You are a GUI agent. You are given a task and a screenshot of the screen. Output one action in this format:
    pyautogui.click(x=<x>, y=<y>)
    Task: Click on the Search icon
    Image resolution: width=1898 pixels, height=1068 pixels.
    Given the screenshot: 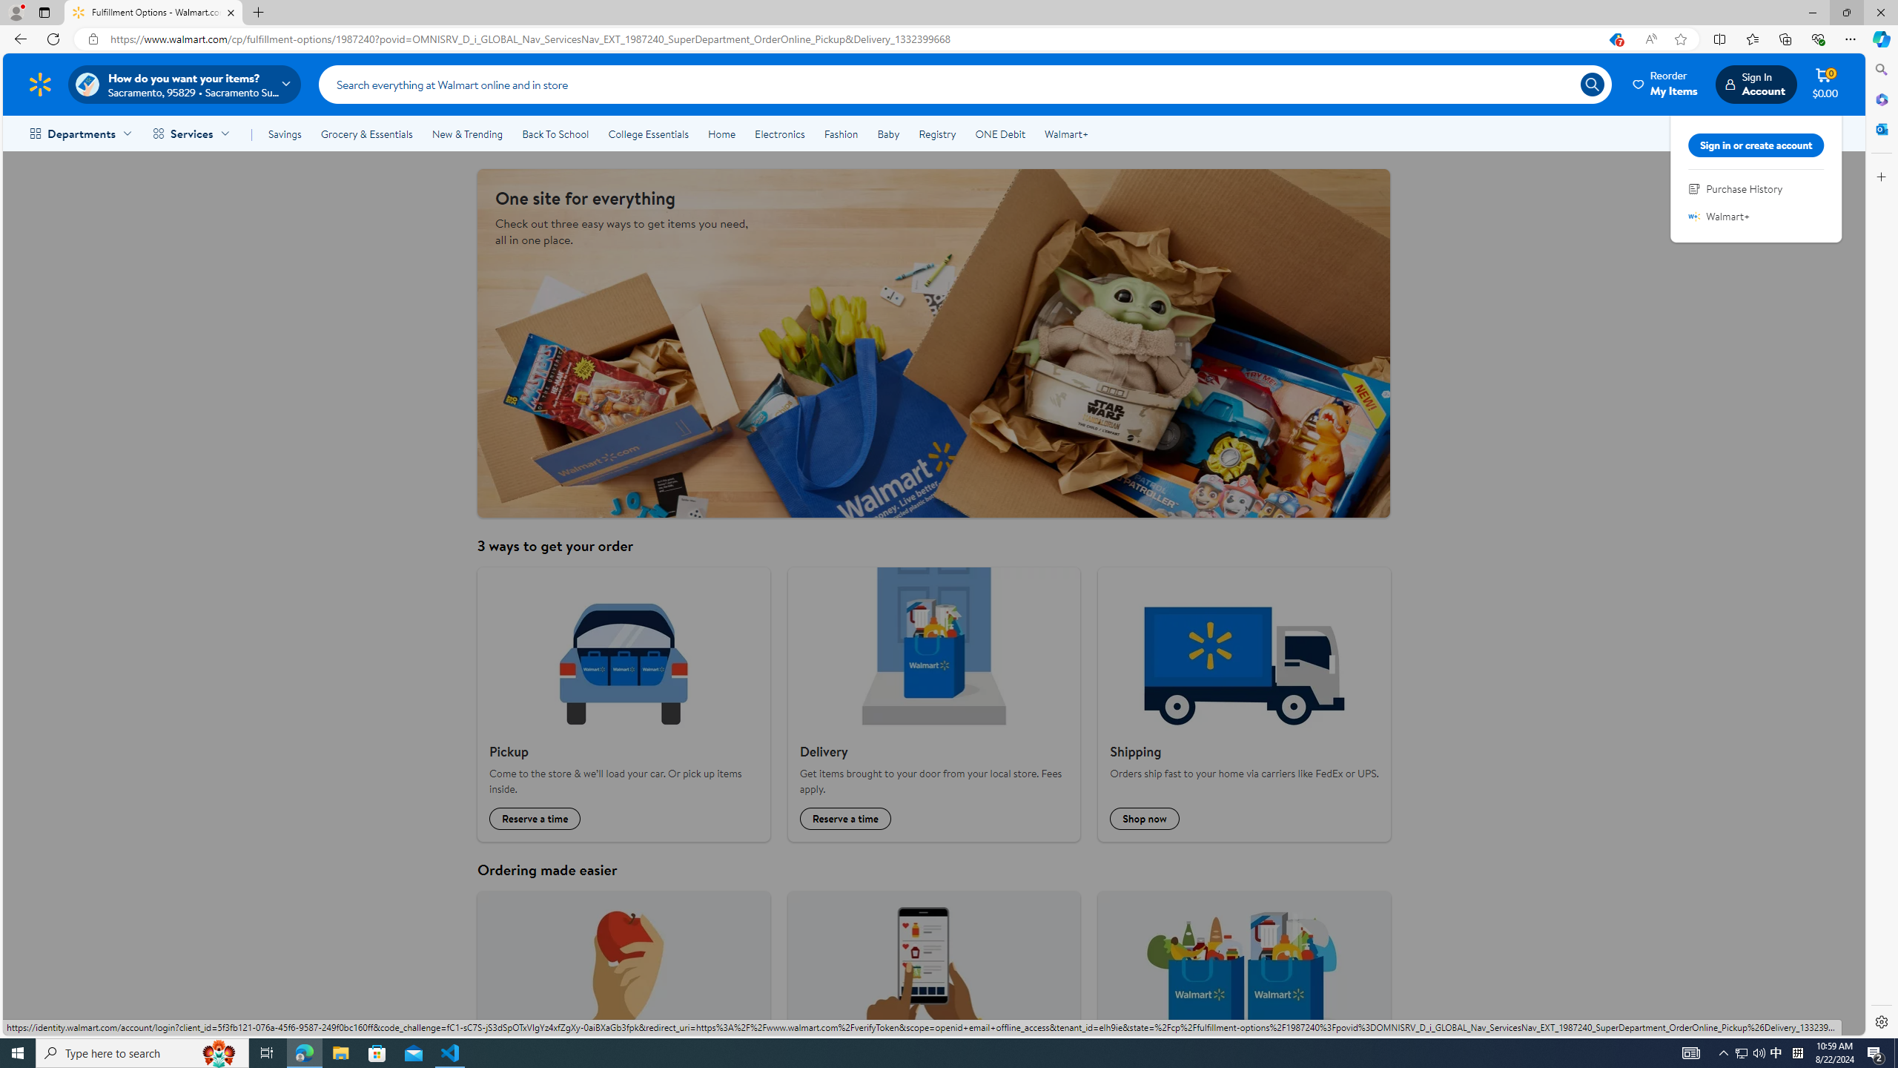 What is the action you would take?
    pyautogui.click(x=1591, y=84)
    